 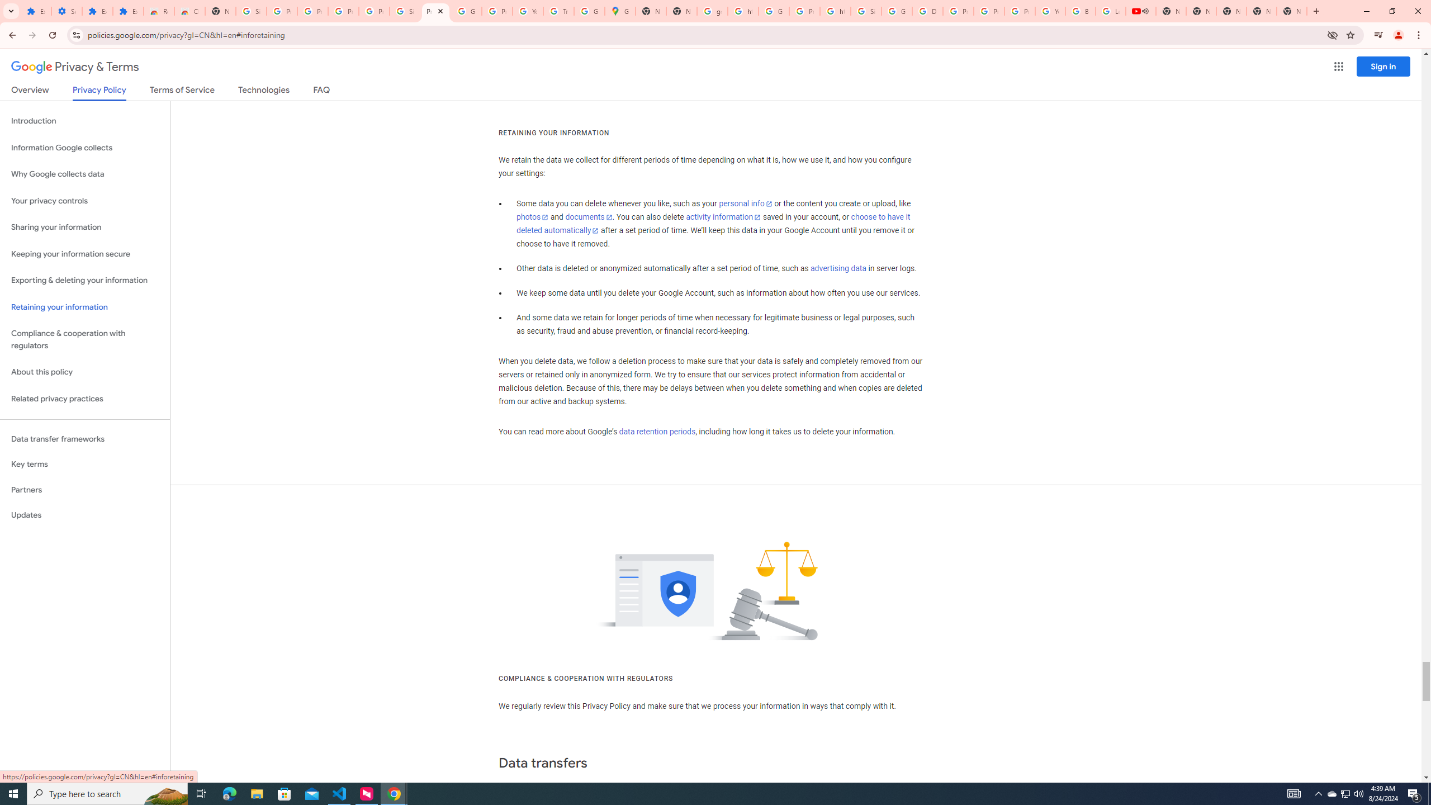 I want to click on choose to have it deleted automatically, so click(x=713, y=224).